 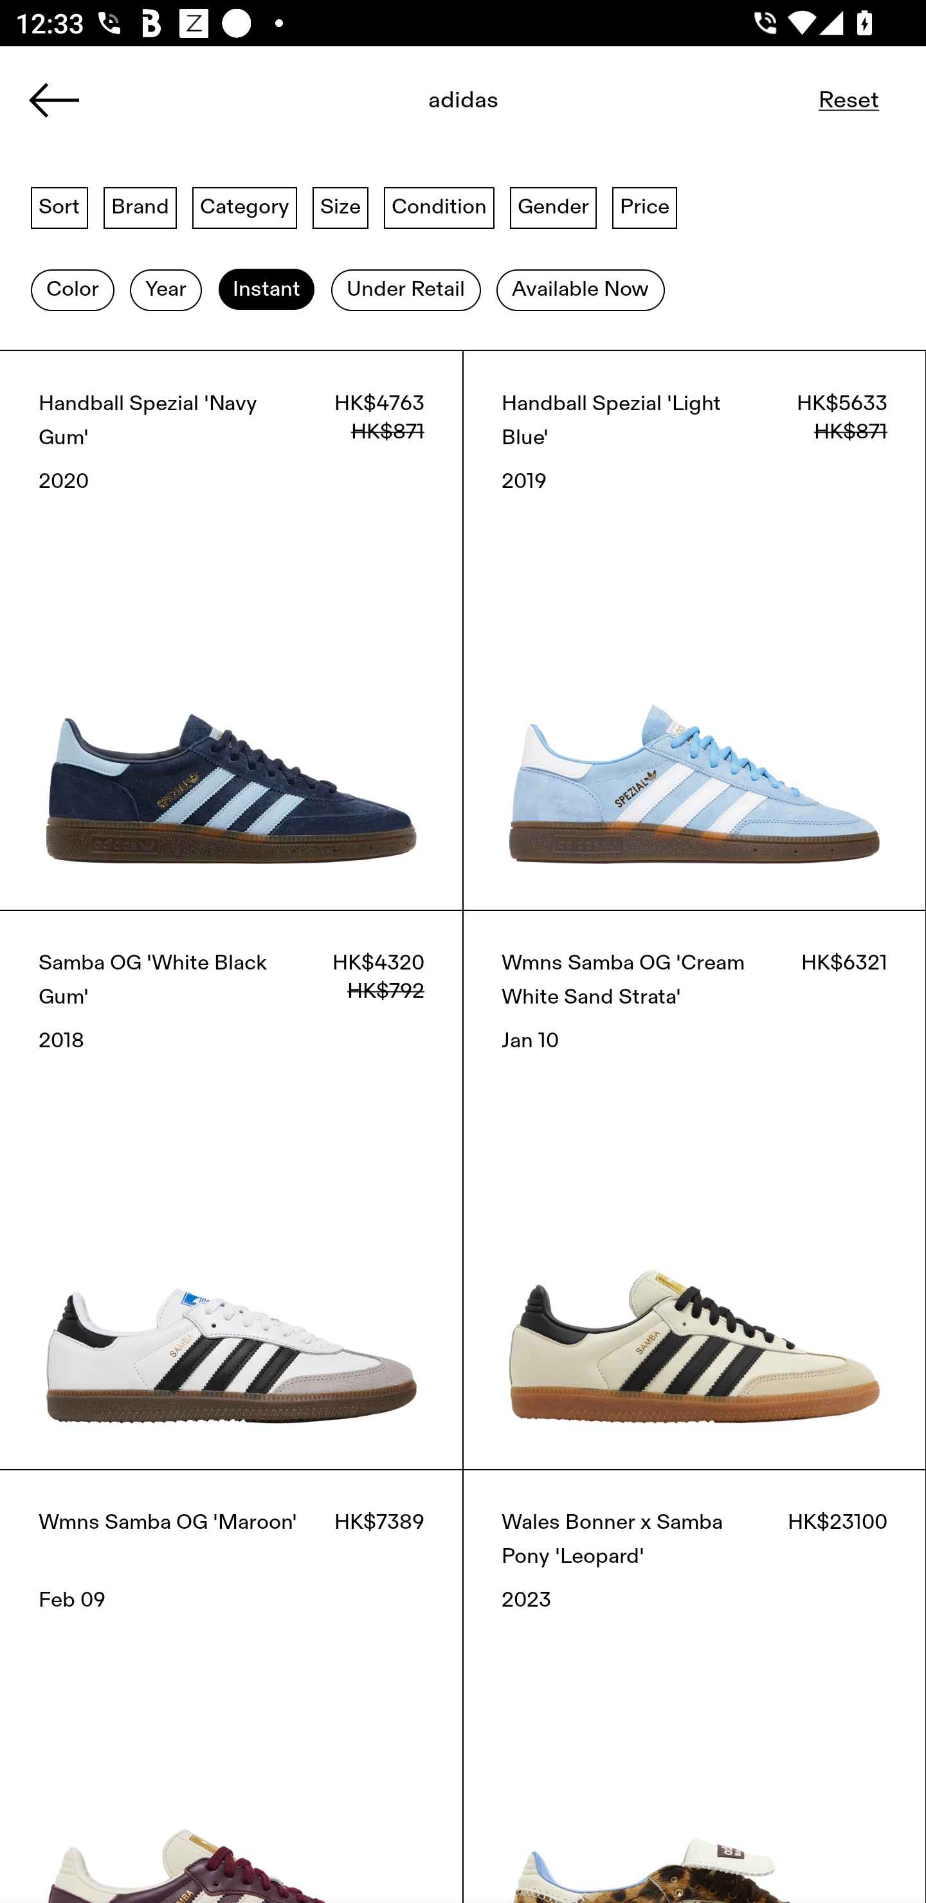 What do you see at coordinates (244, 206) in the screenshot?
I see `Category` at bounding box center [244, 206].